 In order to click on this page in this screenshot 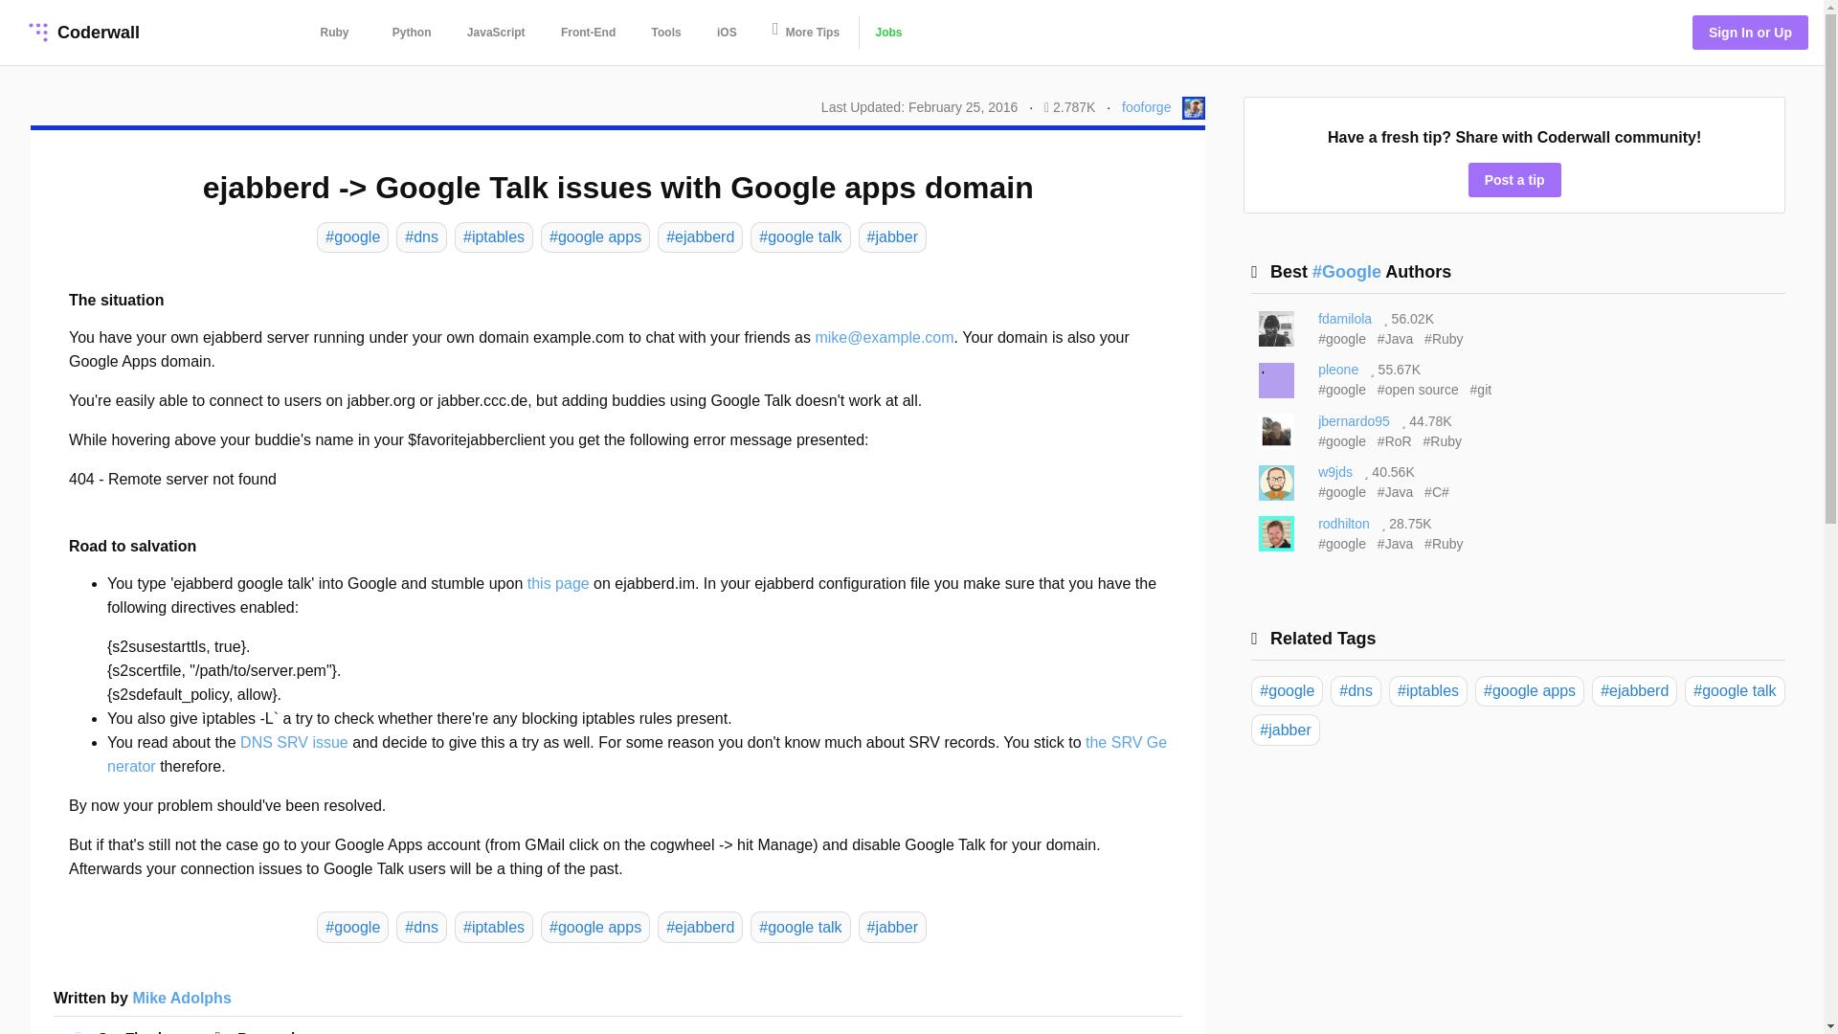, I will do `click(559, 582)`.